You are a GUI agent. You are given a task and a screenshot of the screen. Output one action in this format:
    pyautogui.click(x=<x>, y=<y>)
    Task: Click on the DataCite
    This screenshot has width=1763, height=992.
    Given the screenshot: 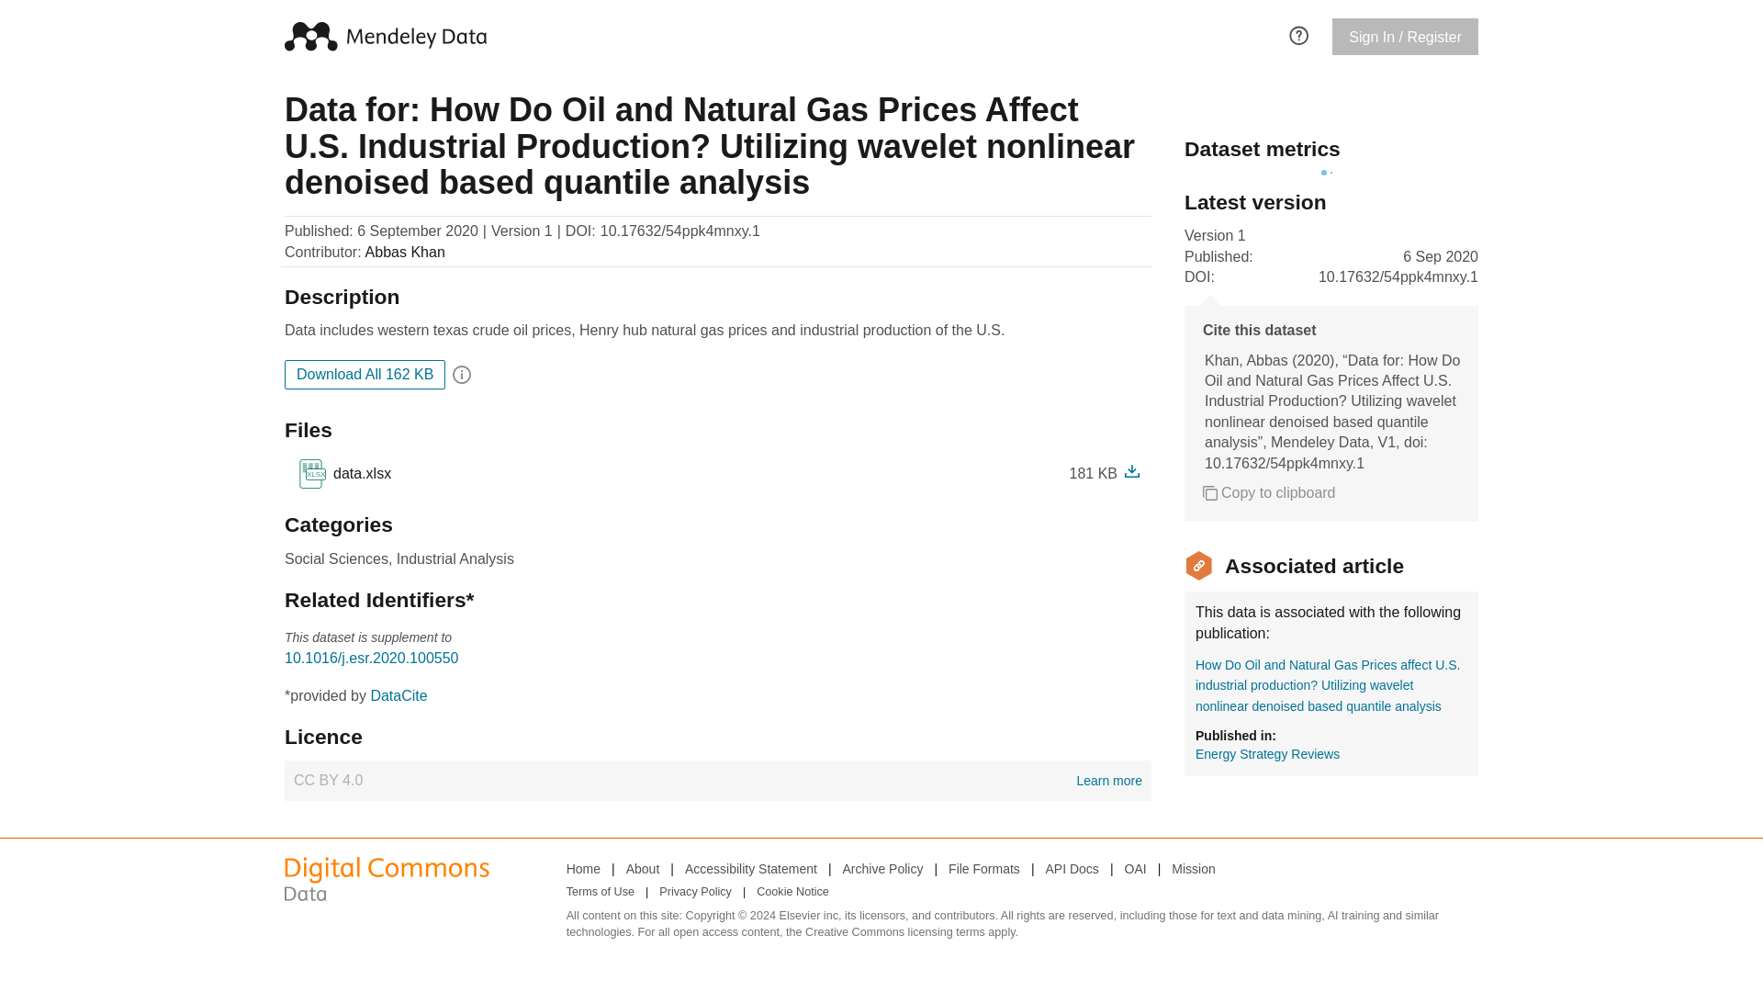 What is the action you would take?
    pyautogui.click(x=717, y=781)
    